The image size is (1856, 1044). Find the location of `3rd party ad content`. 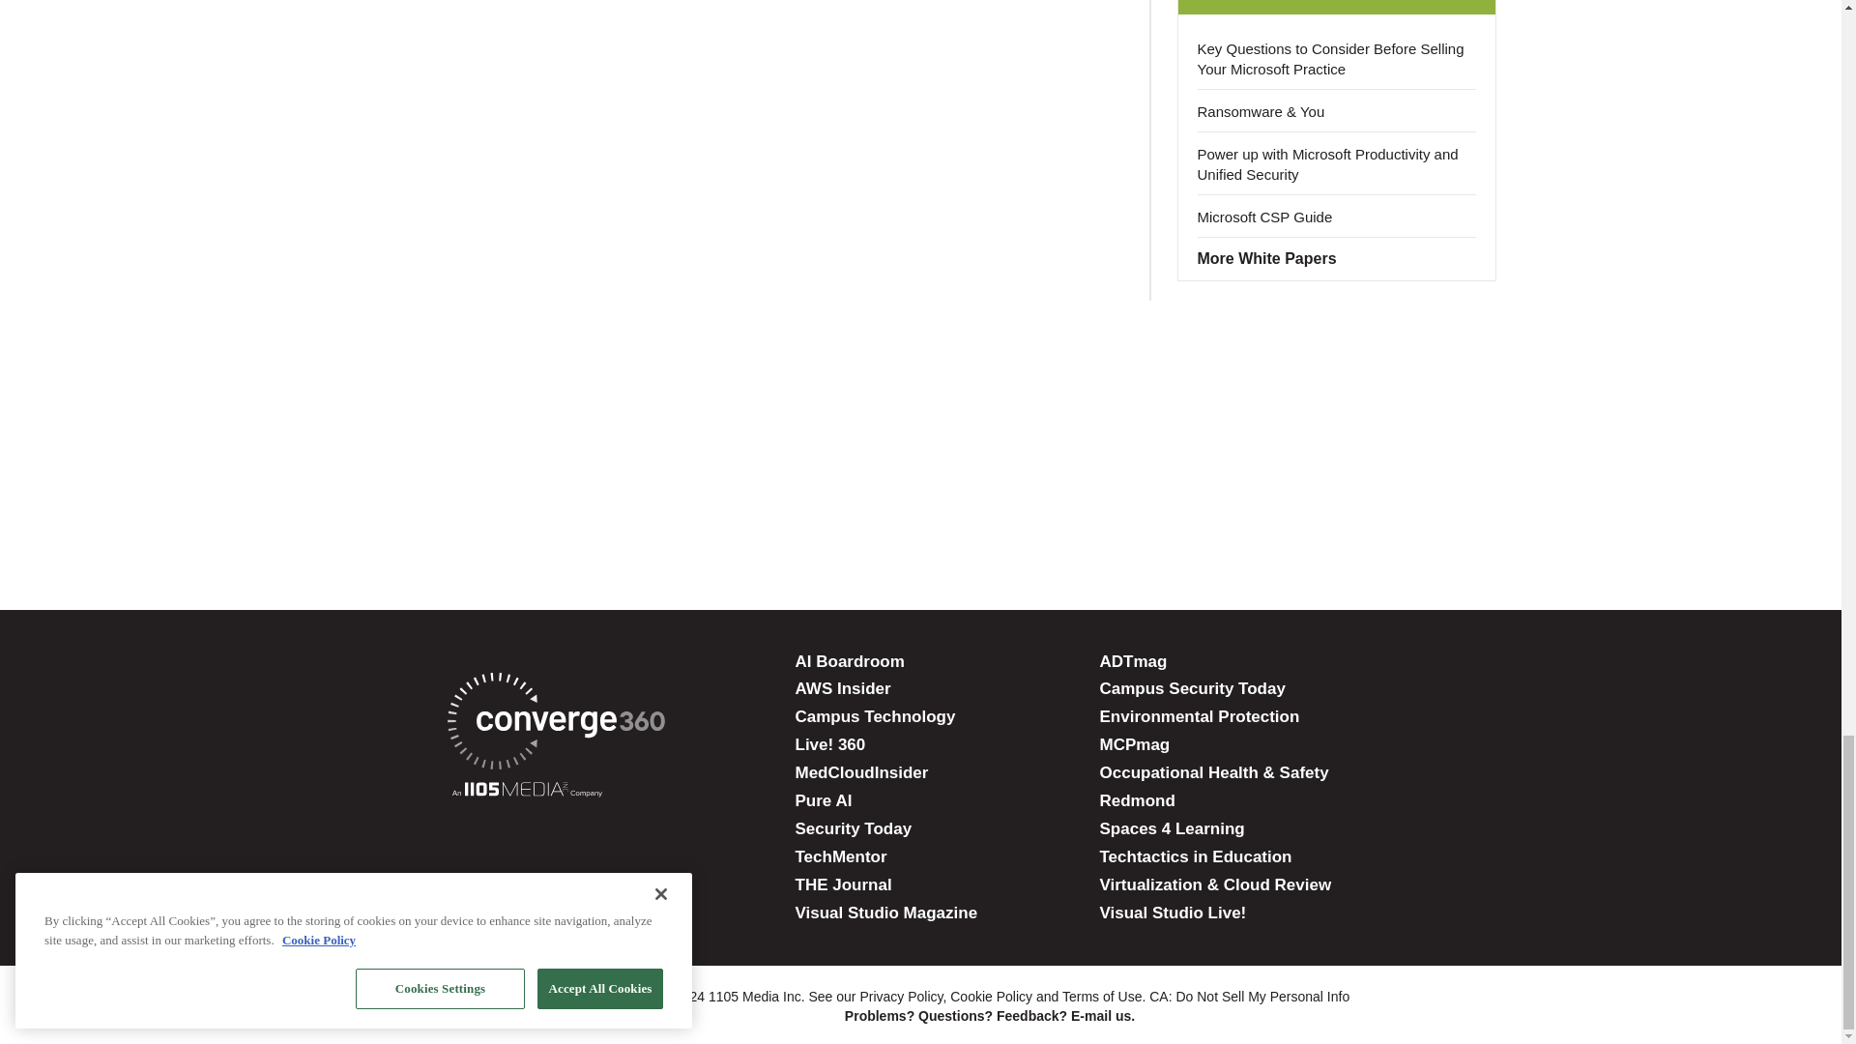

3rd party ad content is located at coordinates (919, 493).